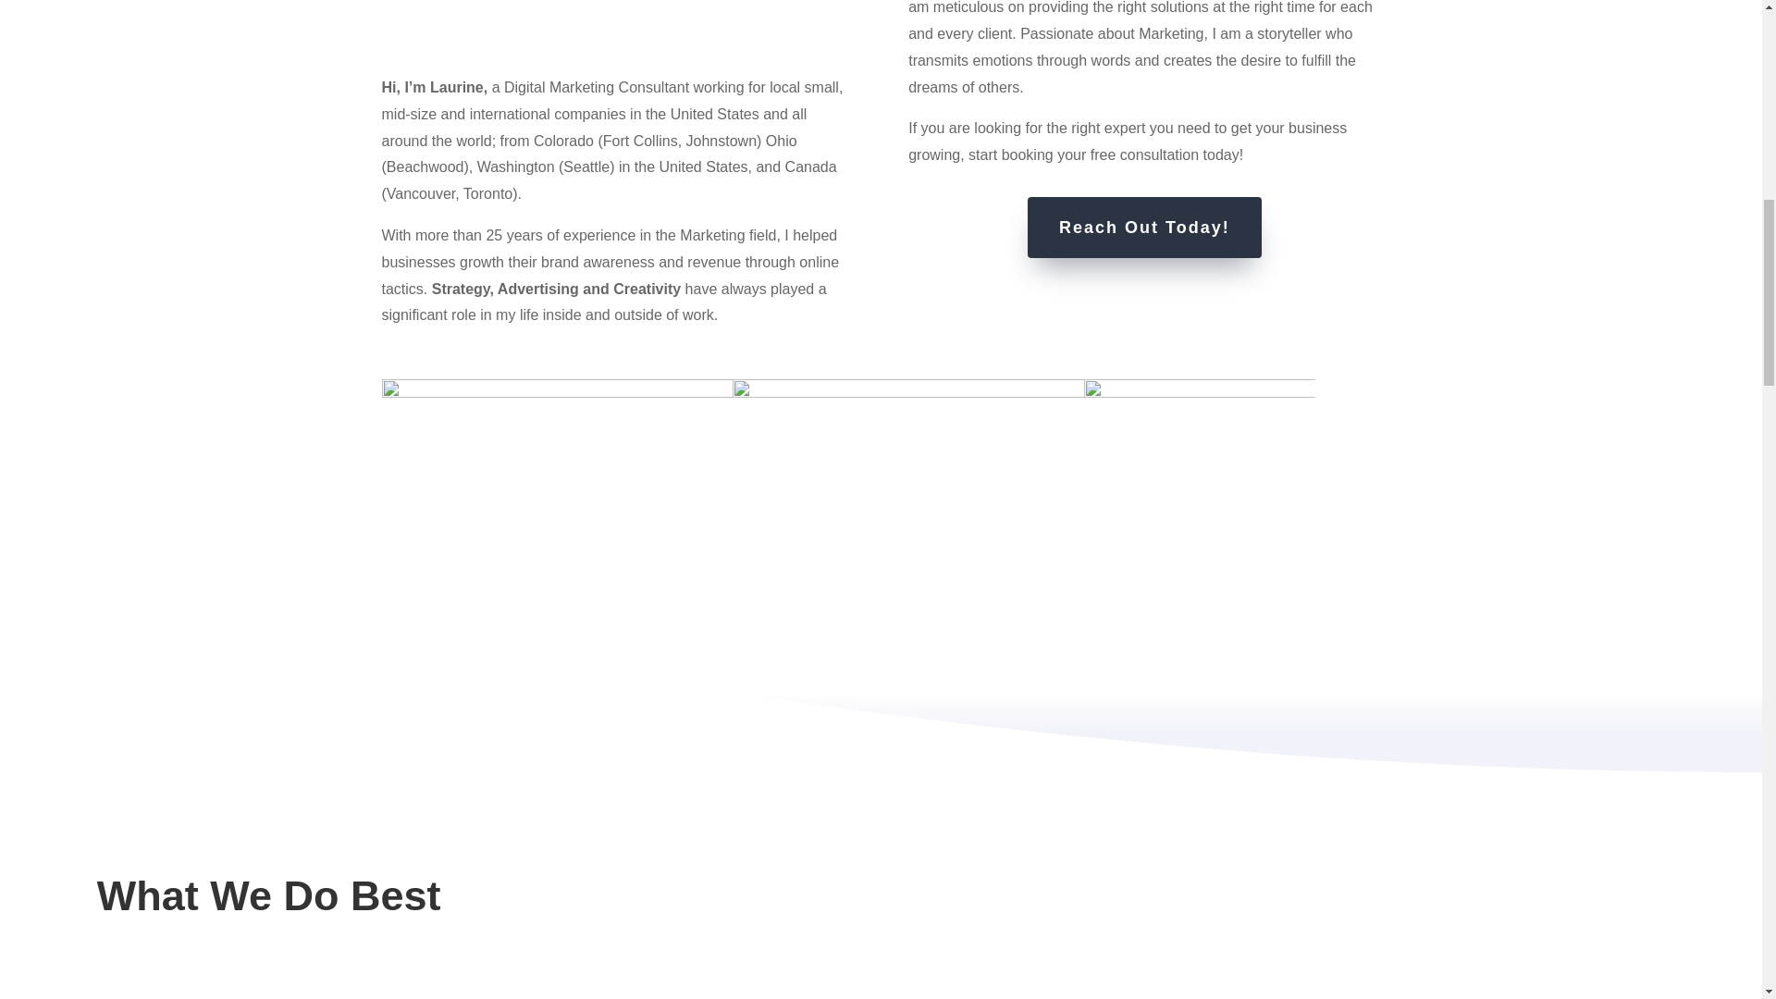  I want to click on City of Toronto, so click(488, 193).